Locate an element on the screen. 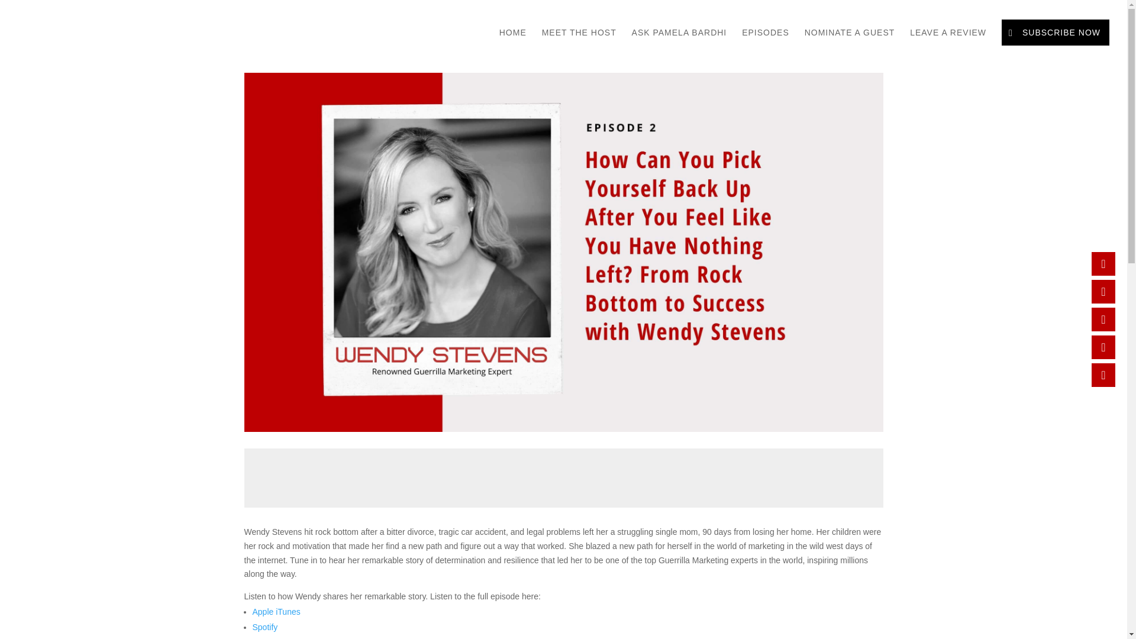  HOME is located at coordinates (513, 42).